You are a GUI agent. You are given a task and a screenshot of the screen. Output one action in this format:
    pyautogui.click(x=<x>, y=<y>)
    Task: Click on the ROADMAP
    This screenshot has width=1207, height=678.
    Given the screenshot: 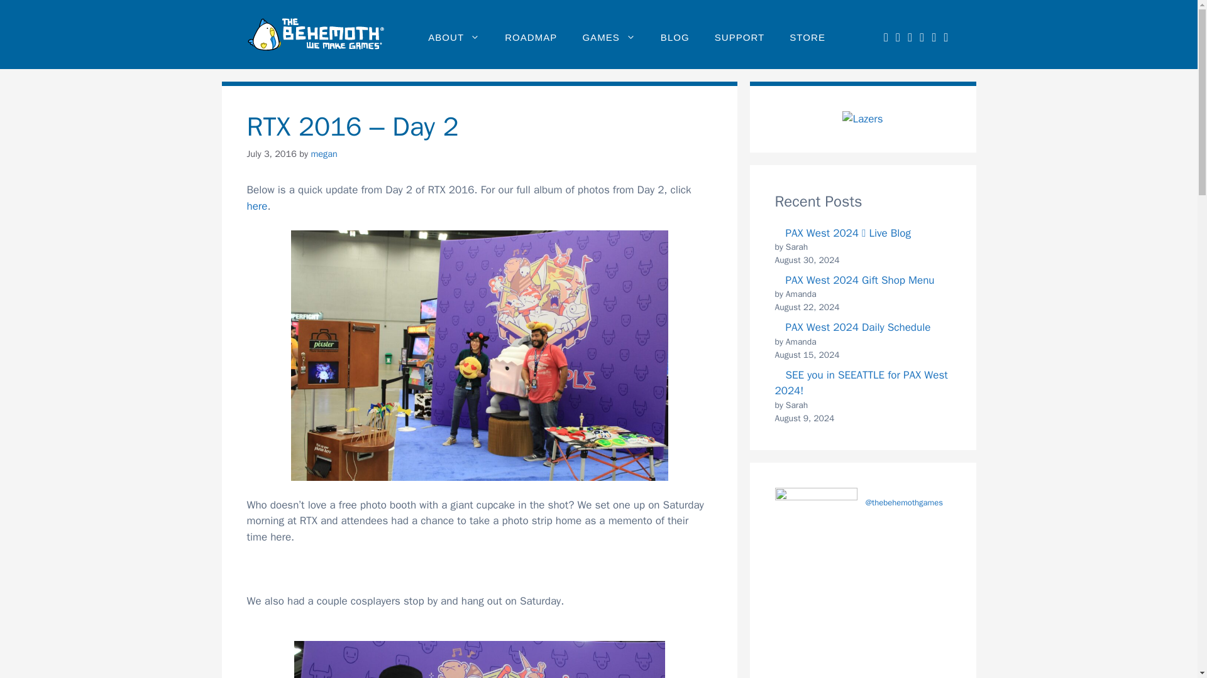 What is the action you would take?
    pyautogui.click(x=531, y=38)
    